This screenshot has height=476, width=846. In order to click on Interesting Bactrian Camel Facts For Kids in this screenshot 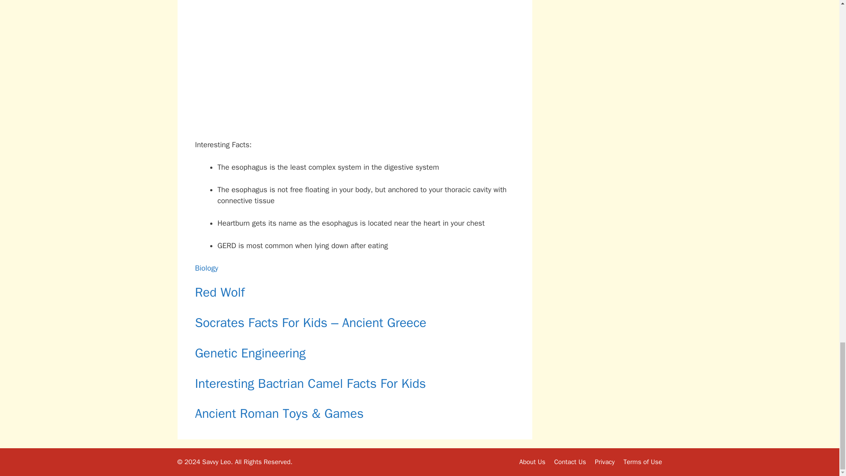, I will do `click(310, 383)`.